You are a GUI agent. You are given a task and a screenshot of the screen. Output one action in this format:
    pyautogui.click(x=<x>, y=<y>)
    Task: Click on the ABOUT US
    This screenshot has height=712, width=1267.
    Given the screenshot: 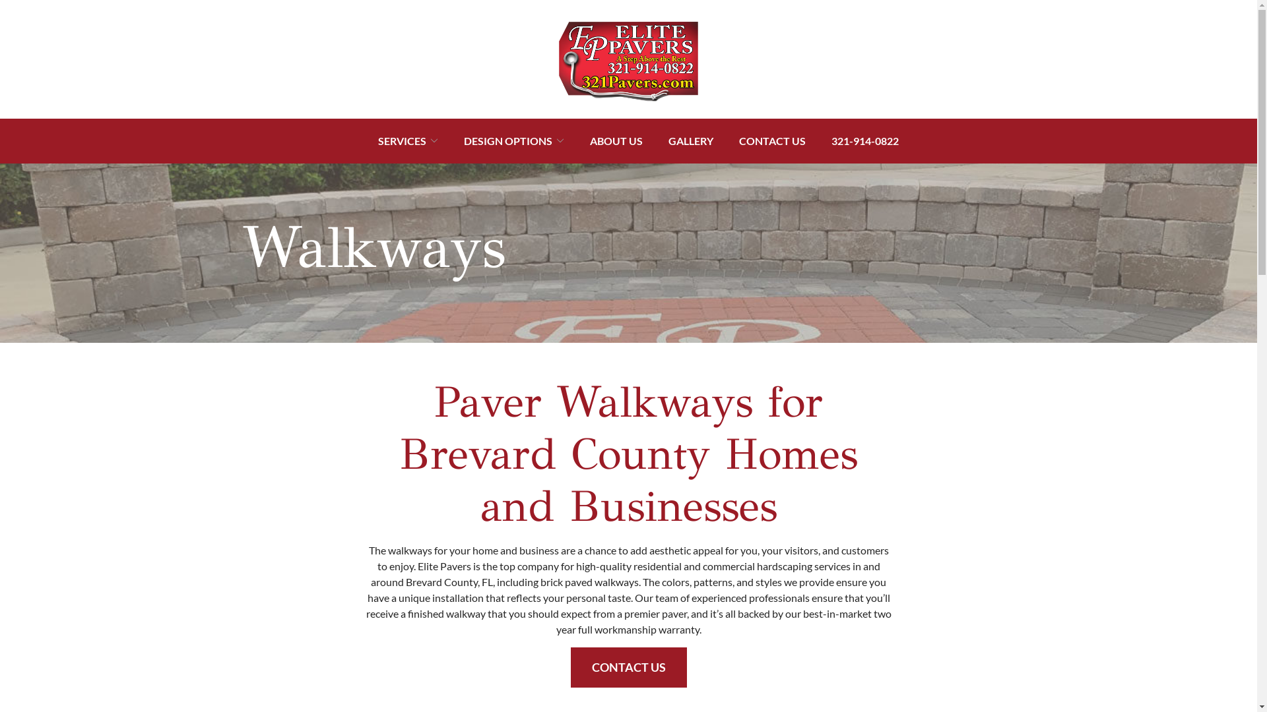 What is the action you would take?
    pyautogui.click(x=616, y=141)
    